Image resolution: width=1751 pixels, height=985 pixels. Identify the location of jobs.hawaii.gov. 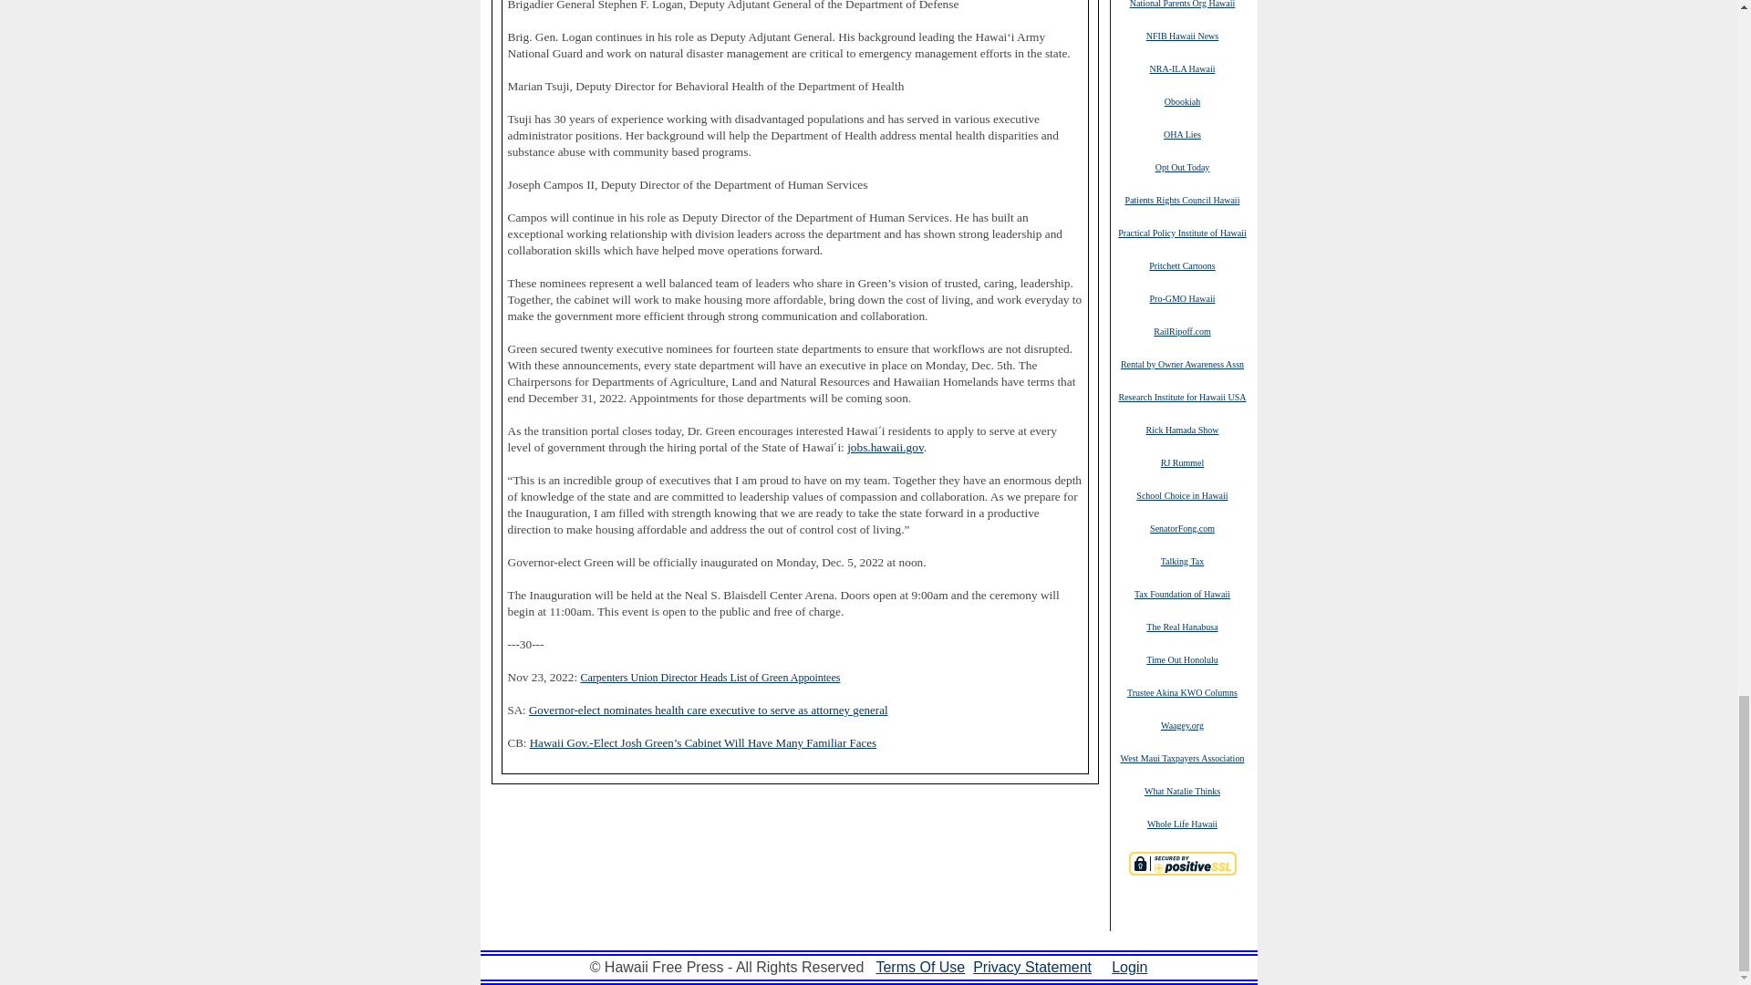
(886, 447).